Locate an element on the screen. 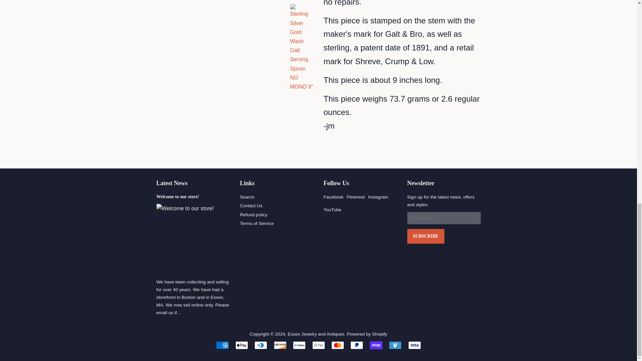  Meta Pay is located at coordinates (299, 345).